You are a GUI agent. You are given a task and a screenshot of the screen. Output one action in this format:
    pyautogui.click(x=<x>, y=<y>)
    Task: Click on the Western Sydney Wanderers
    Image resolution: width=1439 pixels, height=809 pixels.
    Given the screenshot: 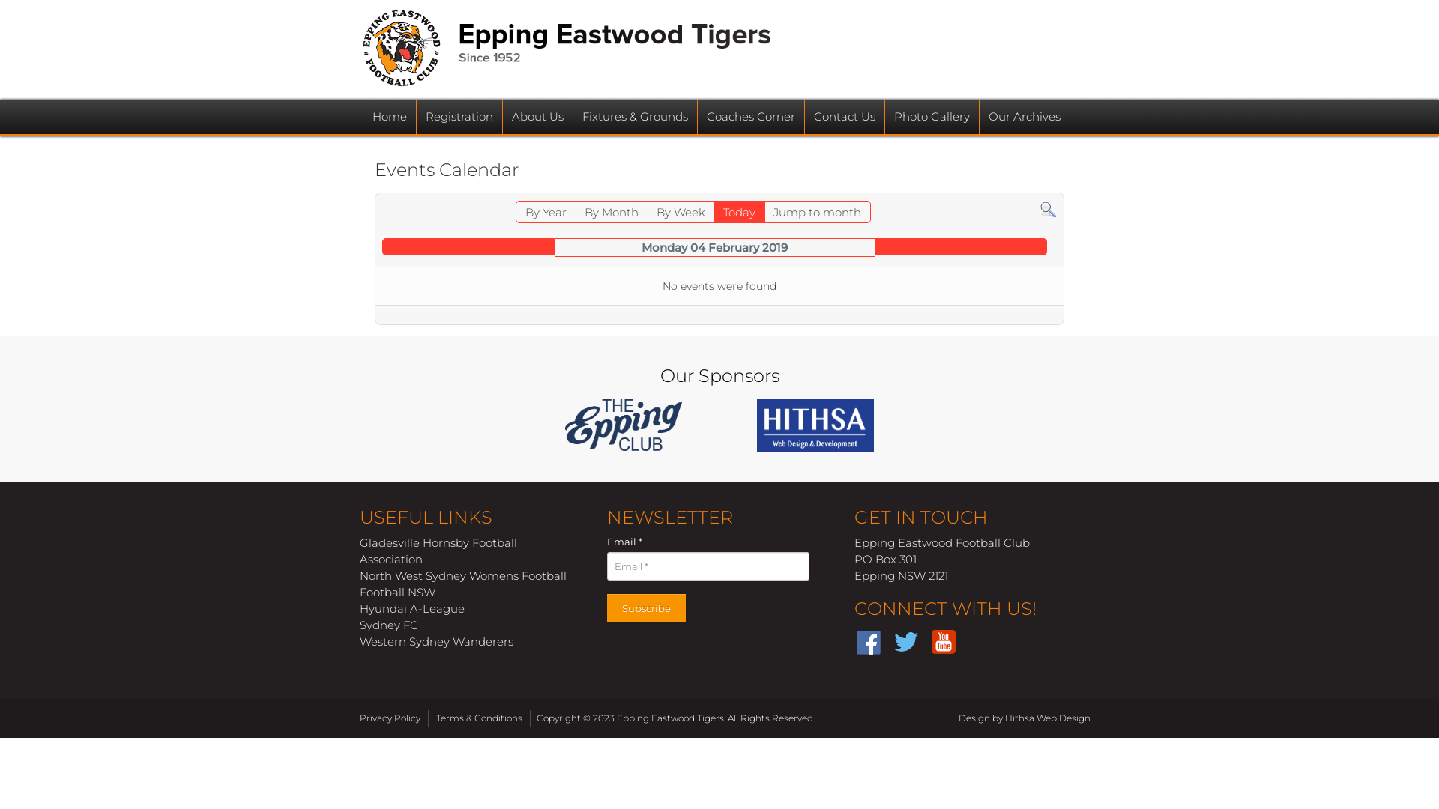 What is the action you would take?
    pyautogui.click(x=436, y=643)
    